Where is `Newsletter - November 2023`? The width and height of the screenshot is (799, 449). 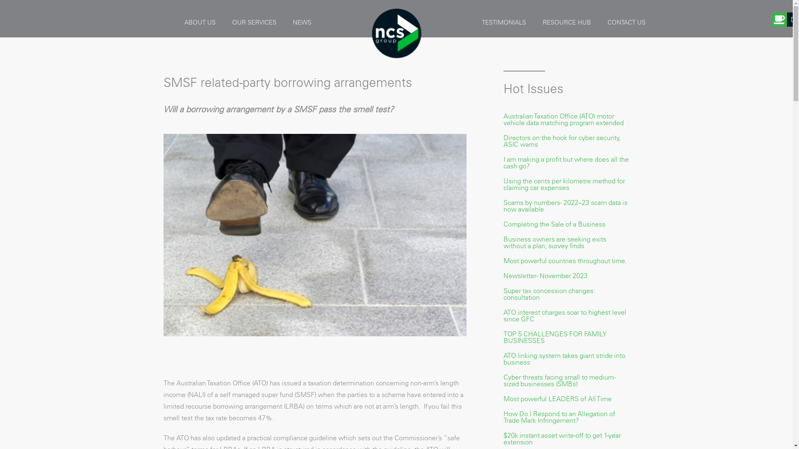 Newsletter - November 2023 is located at coordinates (546, 276).